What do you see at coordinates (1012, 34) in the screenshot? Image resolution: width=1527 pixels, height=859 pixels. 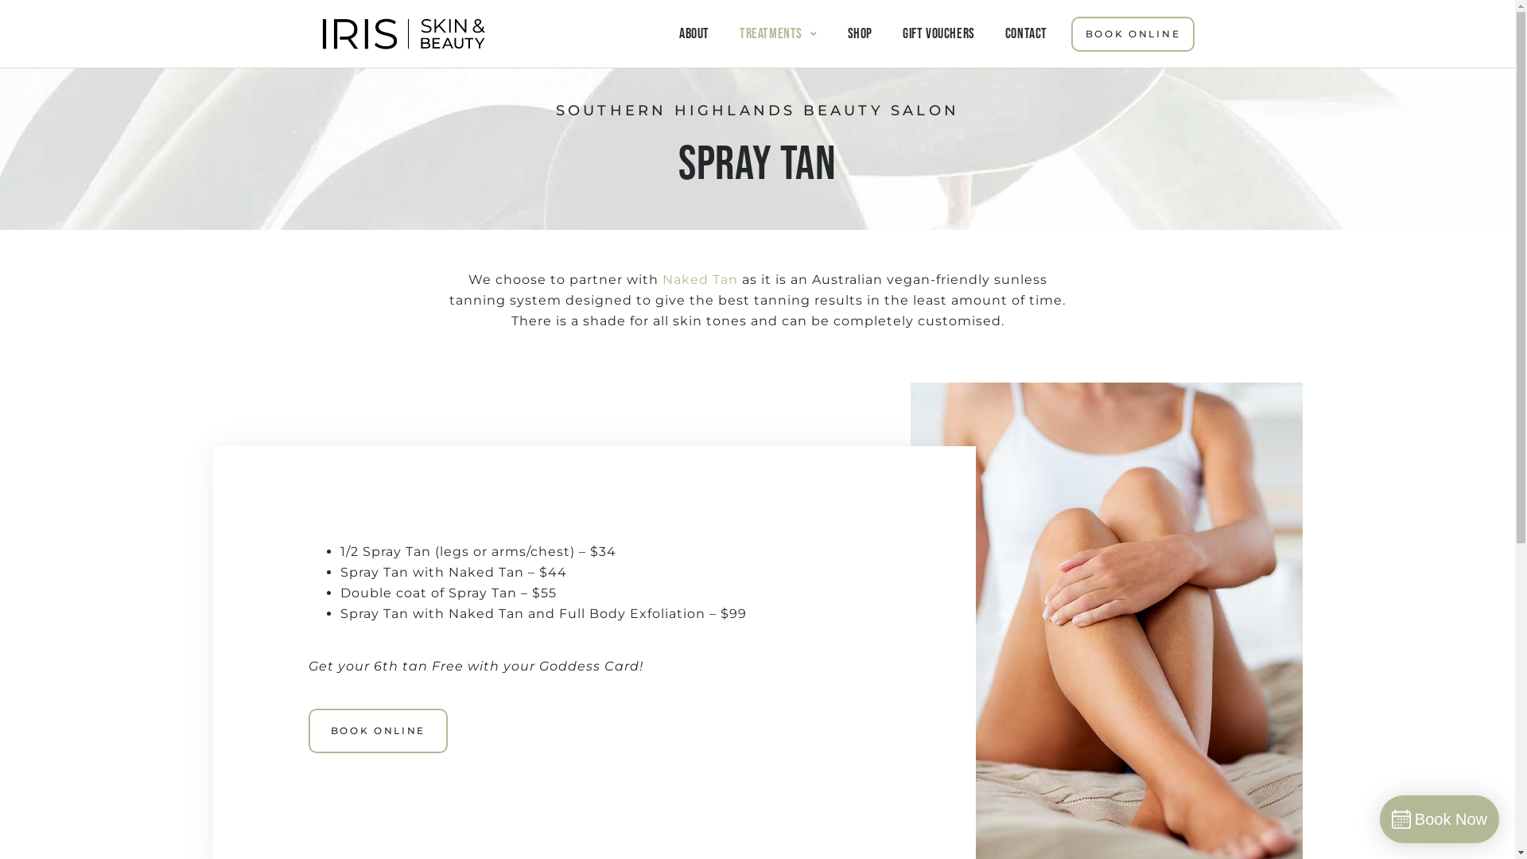 I see `CONTACT` at bounding box center [1012, 34].